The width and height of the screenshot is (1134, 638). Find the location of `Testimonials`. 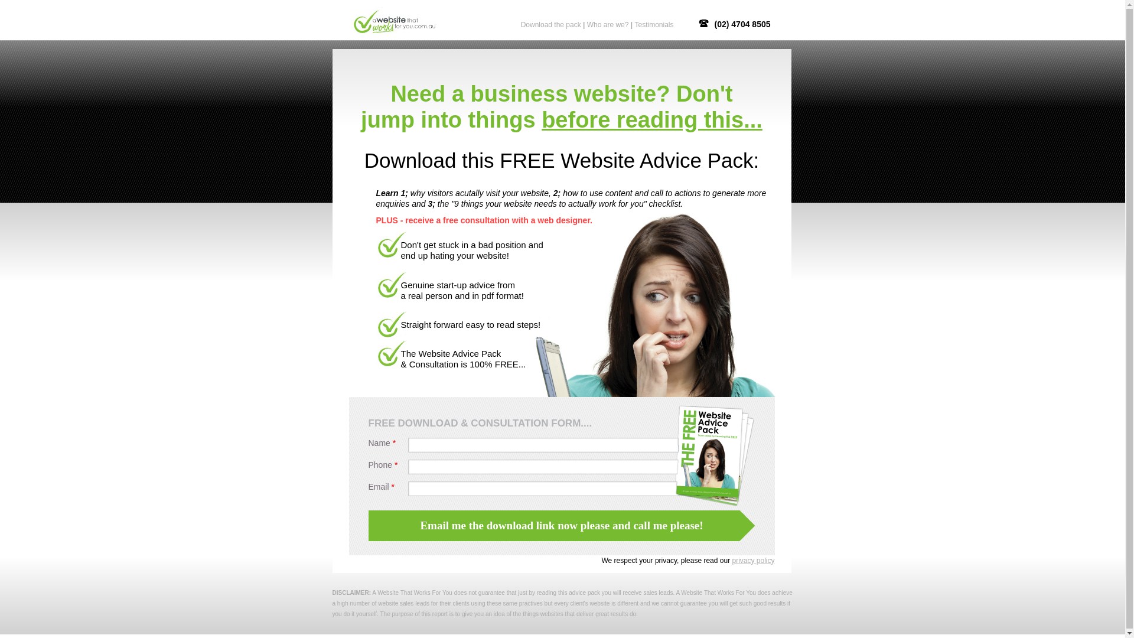

Testimonials is located at coordinates (654, 25).